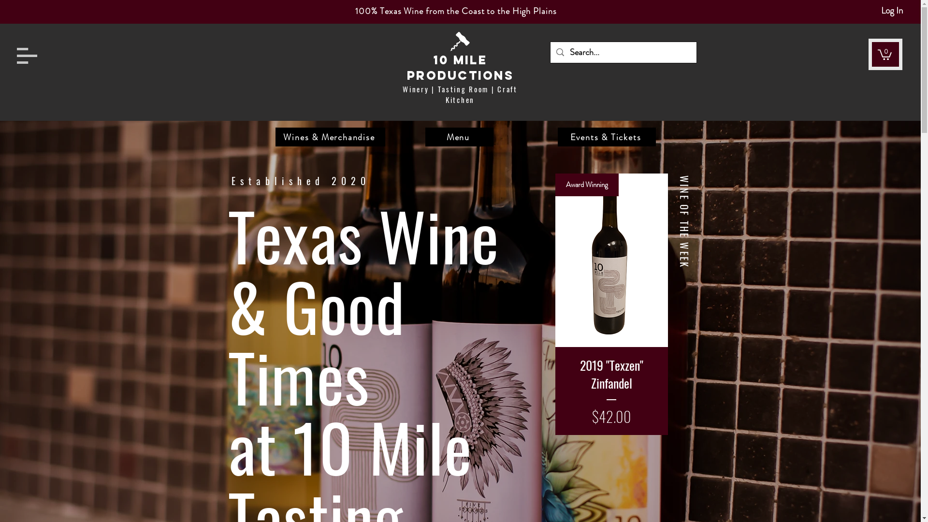 The image size is (928, 522). What do you see at coordinates (460, 94) in the screenshot?
I see `Winery | Tasting Room | Craft Kitchen` at bounding box center [460, 94].